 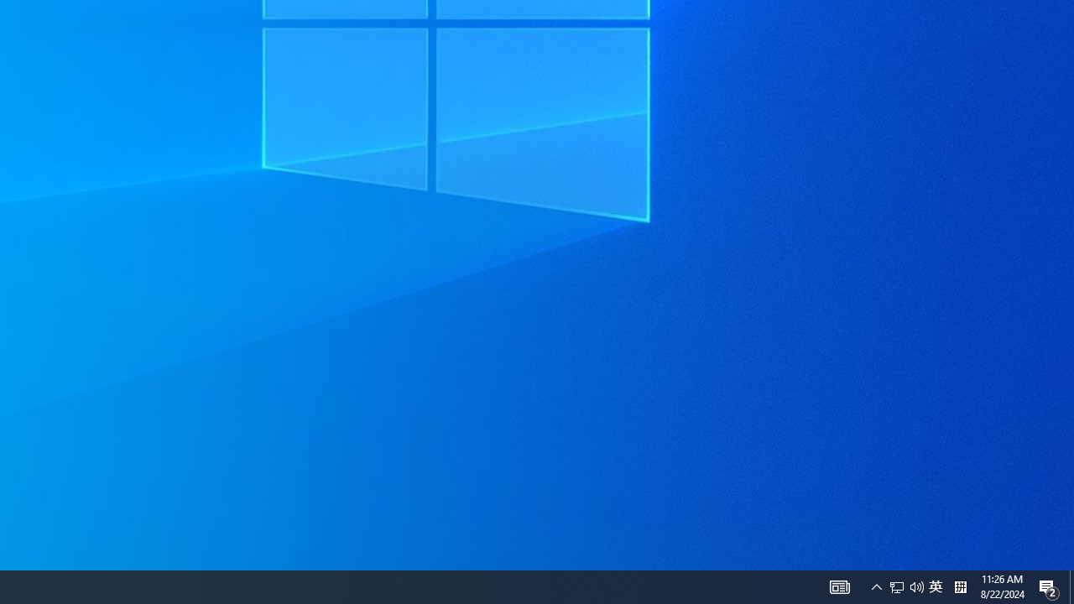 What do you see at coordinates (936, 587) in the screenshot?
I see `User Promoted Notification Area` at bounding box center [936, 587].